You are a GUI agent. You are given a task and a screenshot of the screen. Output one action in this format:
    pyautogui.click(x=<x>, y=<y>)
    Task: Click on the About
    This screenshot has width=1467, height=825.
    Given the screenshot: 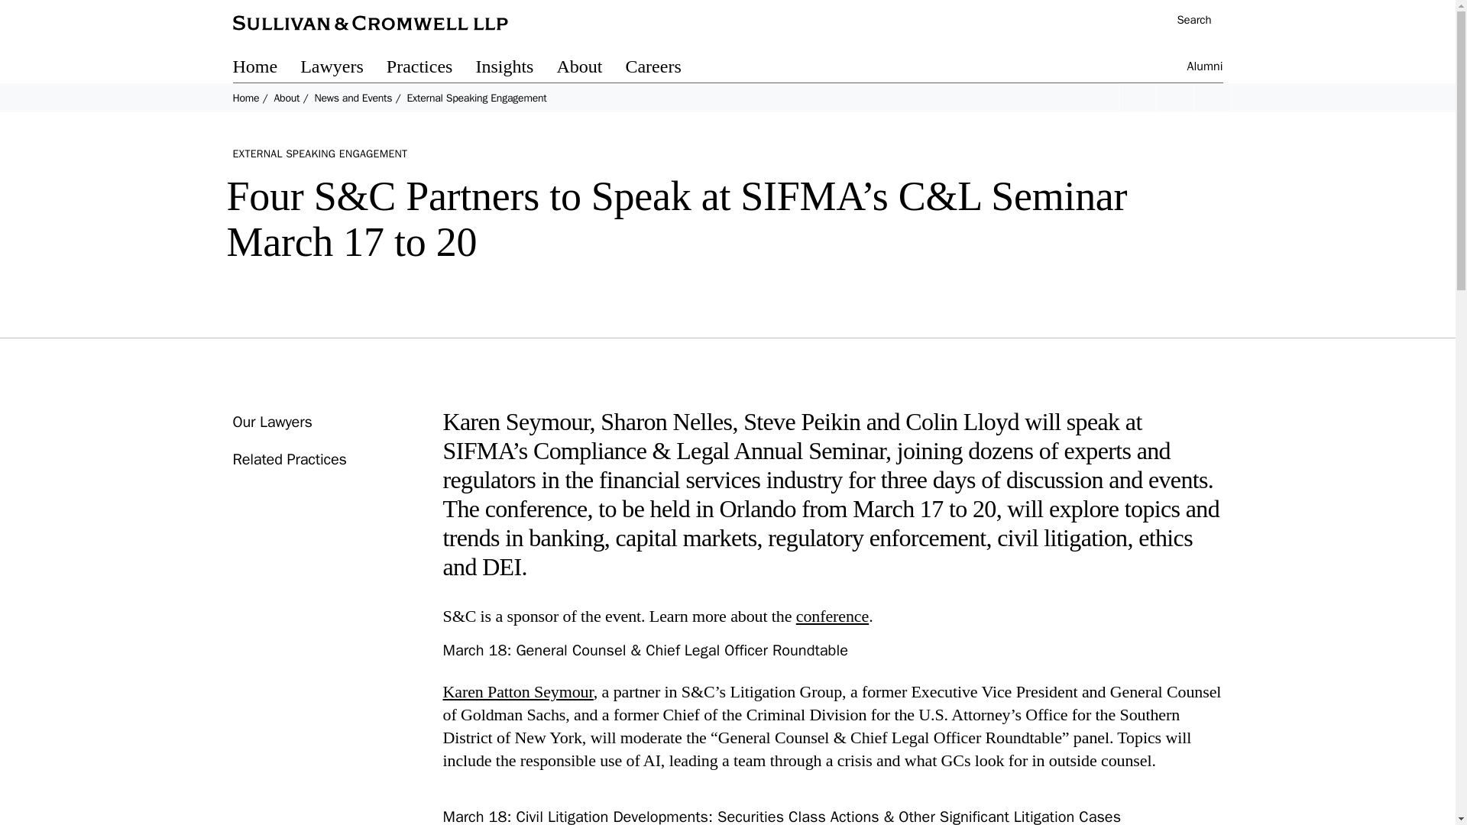 What is the action you would take?
    pyautogui.click(x=286, y=98)
    